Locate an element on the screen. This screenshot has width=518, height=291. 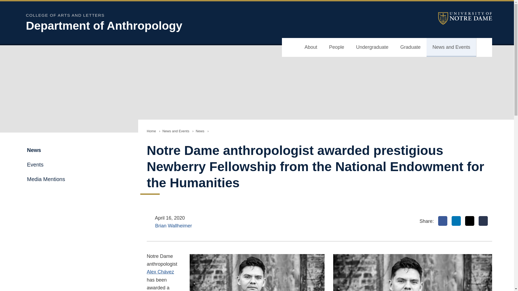
People is located at coordinates (337, 47).